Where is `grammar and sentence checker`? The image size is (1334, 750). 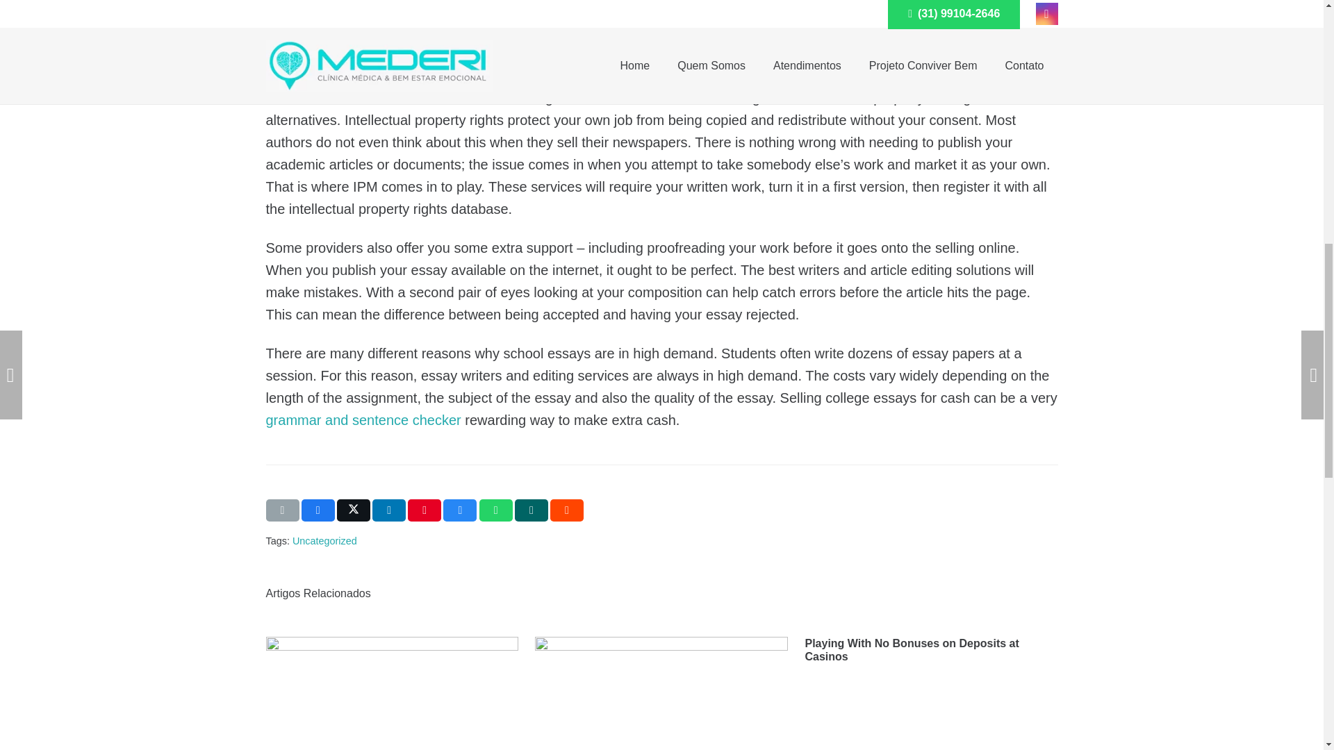
grammar and sentence checker is located at coordinates (363, 419).